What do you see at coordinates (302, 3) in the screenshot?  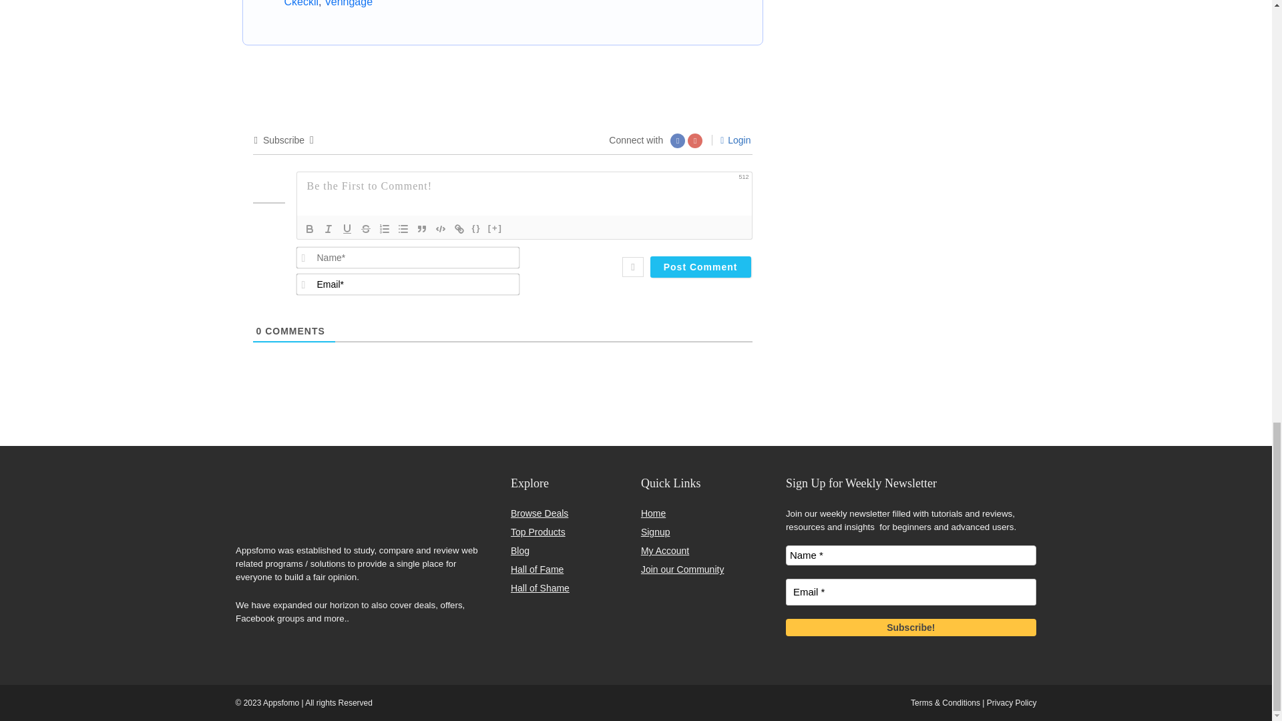 I see `Ckeckli` at bounding box center [302, 3].